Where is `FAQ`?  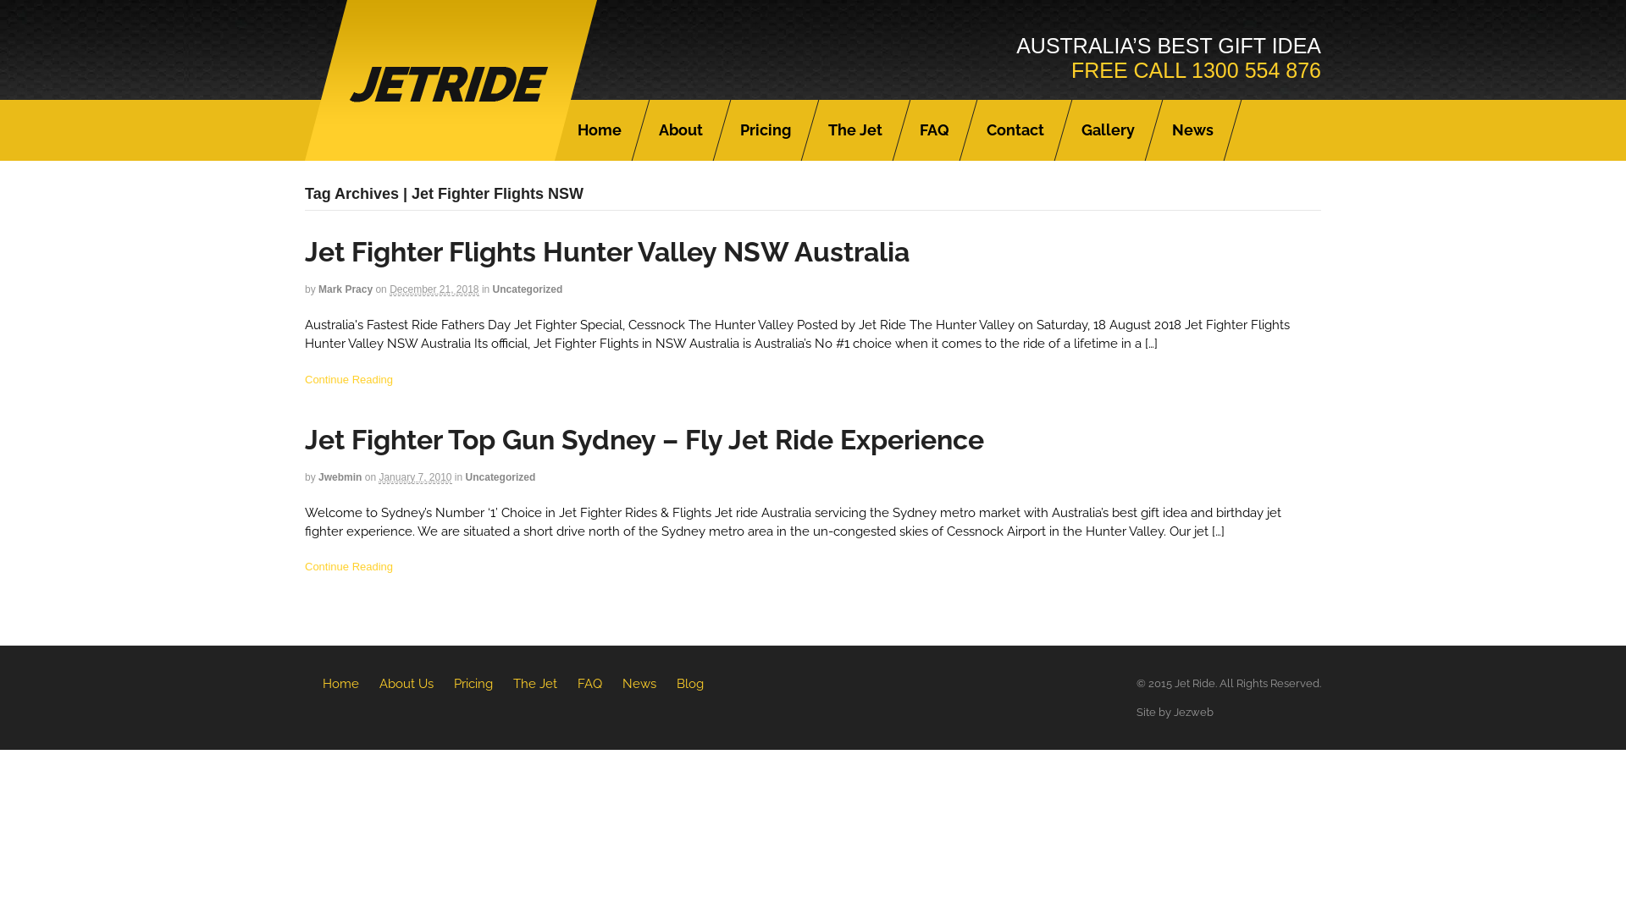 FAQ is located at coordinates (935, 130).